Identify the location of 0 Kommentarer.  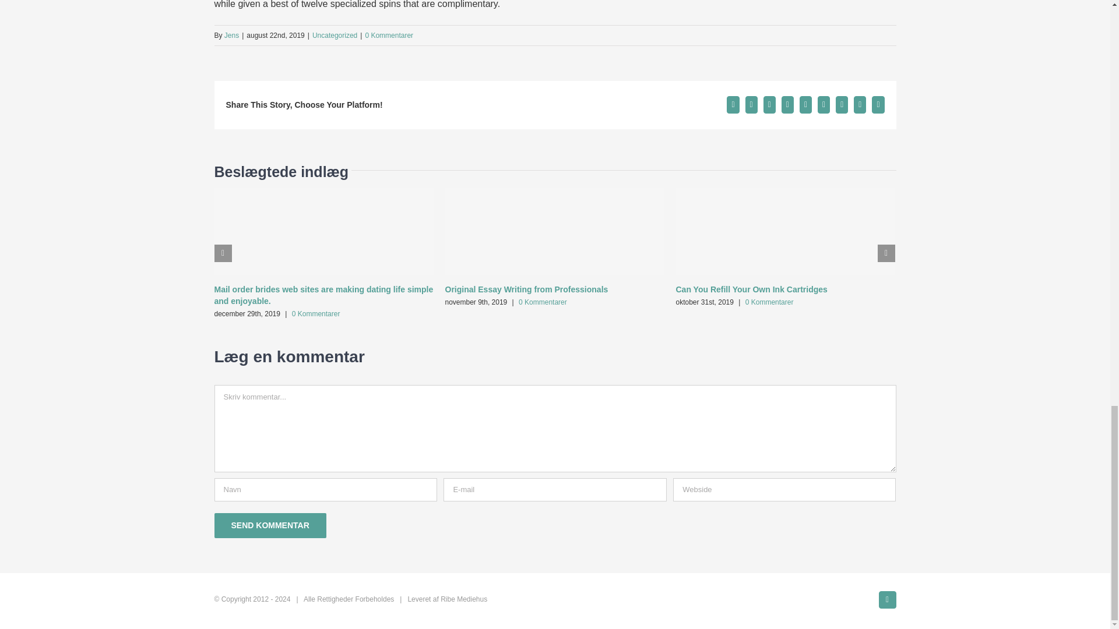
(316, 314).